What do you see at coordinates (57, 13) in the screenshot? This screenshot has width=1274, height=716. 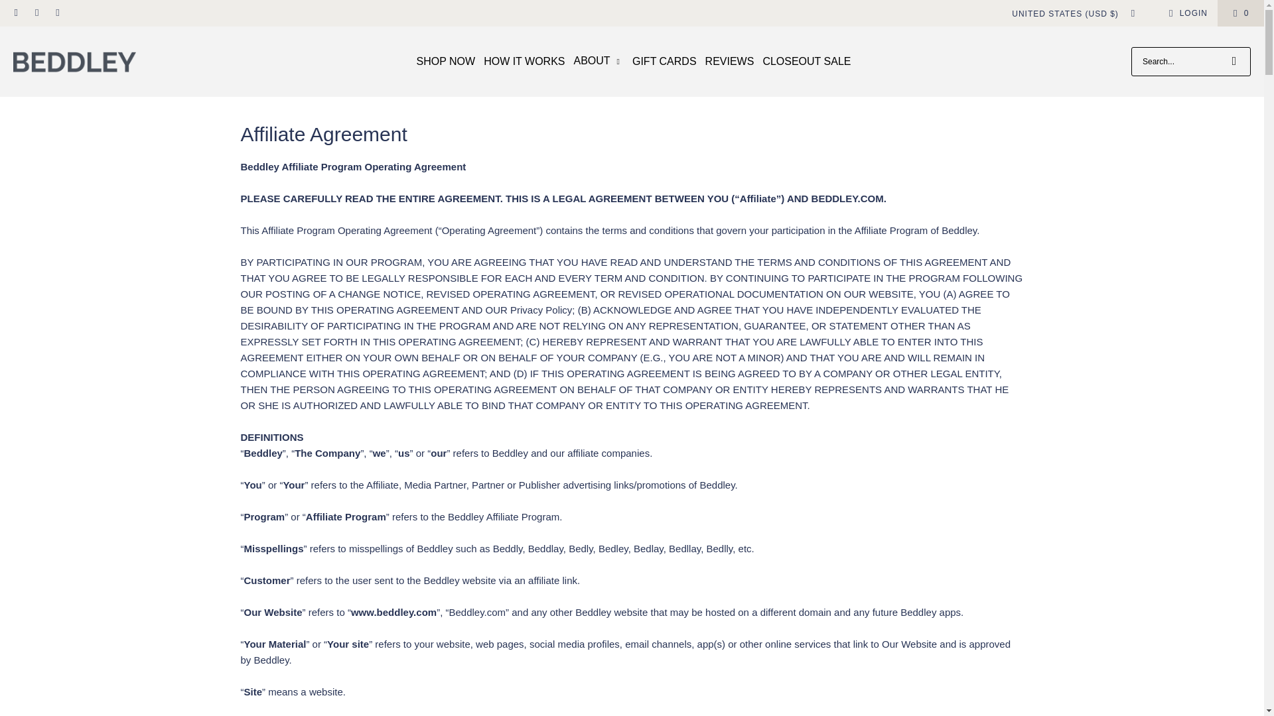 I see `beddley.com on Pinterest` at bounding box center [57, 13].